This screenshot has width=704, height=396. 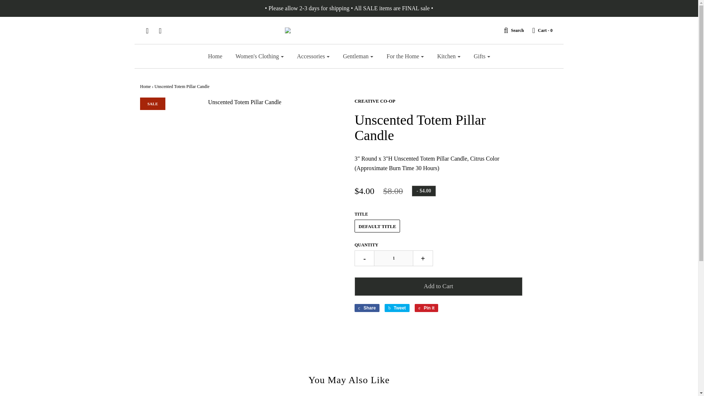 I want to click on Search, so click(x=510, y=30).